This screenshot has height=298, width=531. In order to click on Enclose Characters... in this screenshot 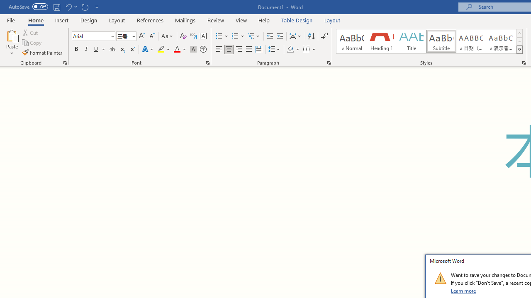, I will do `click(203, 50)`.